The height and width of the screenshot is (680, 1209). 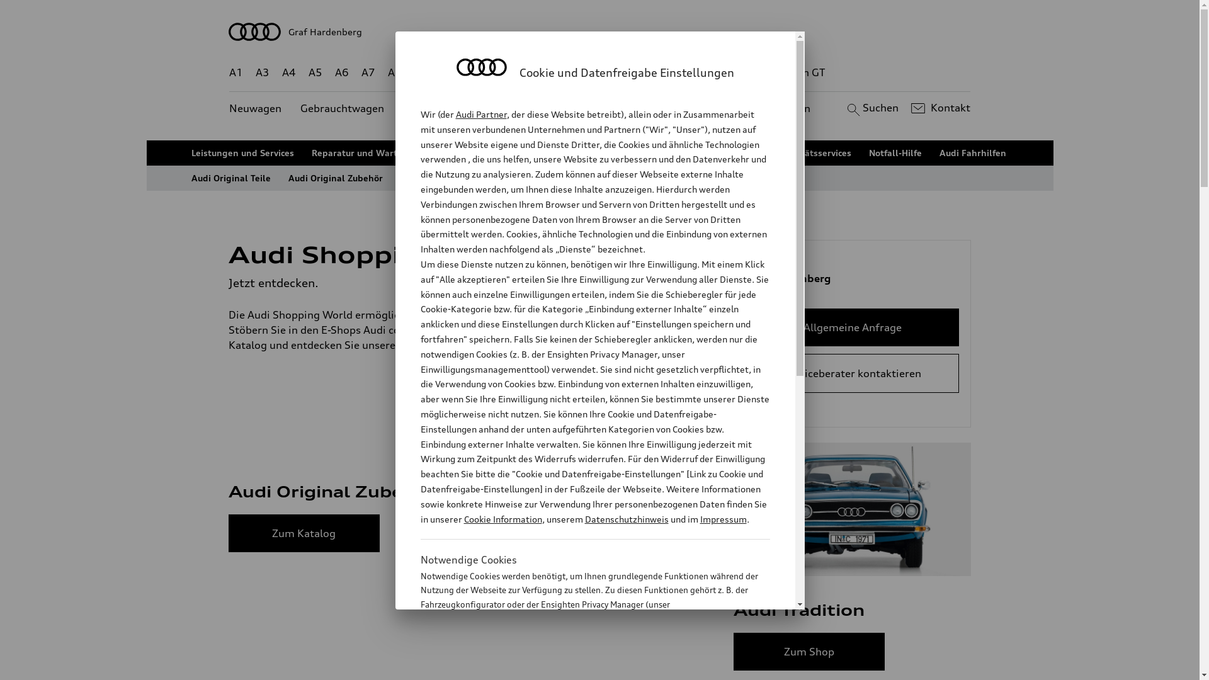 I want to click on Impressum, so click(x=724, y=519).